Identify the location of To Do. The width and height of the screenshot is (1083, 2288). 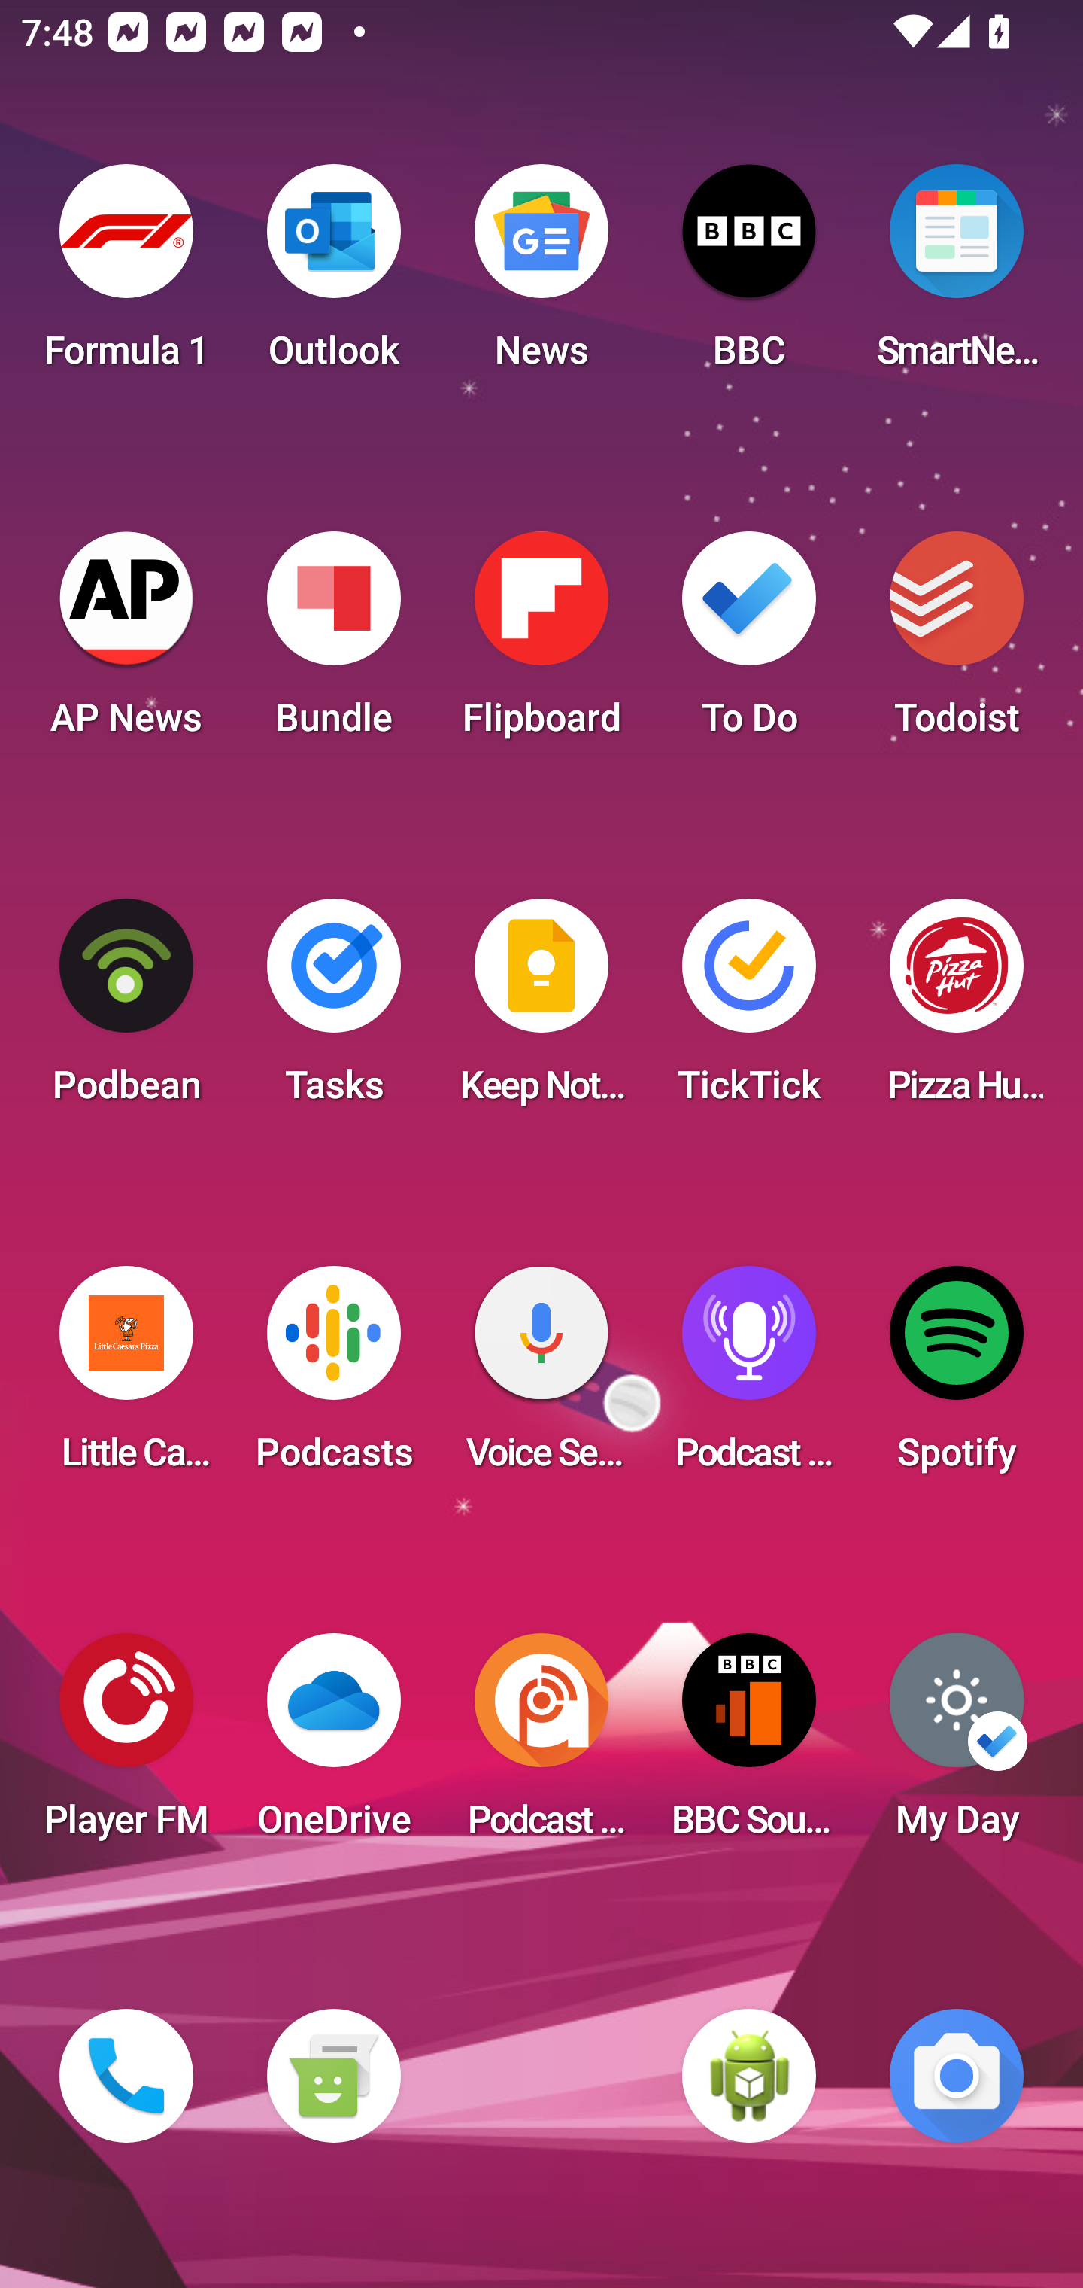
(749, 643).